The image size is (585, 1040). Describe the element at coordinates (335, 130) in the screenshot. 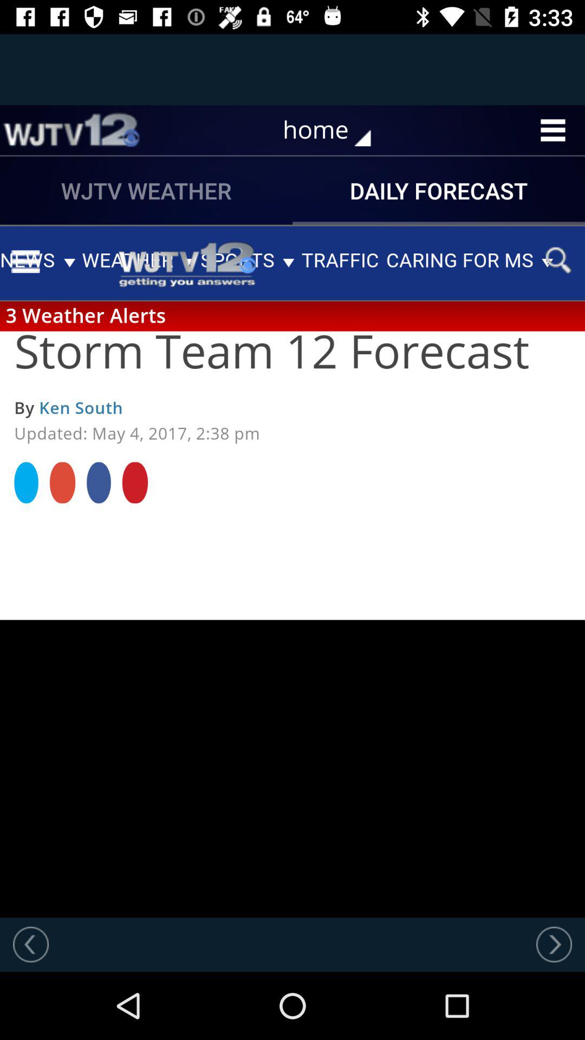

I see `select home` at that location.